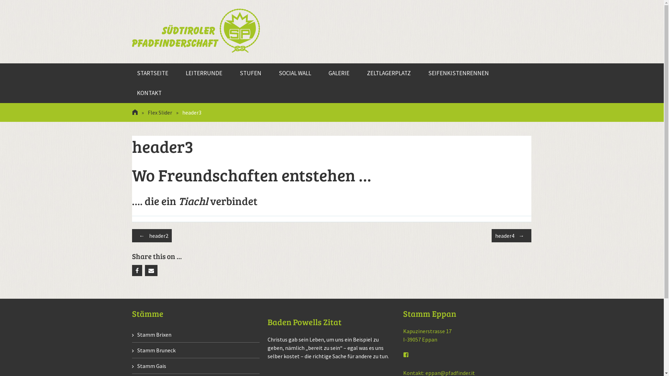  What do you see at coordinates (154, 350) in the screenshot?
I see `Stamm Bruneck` at bounding box center [154, 350].